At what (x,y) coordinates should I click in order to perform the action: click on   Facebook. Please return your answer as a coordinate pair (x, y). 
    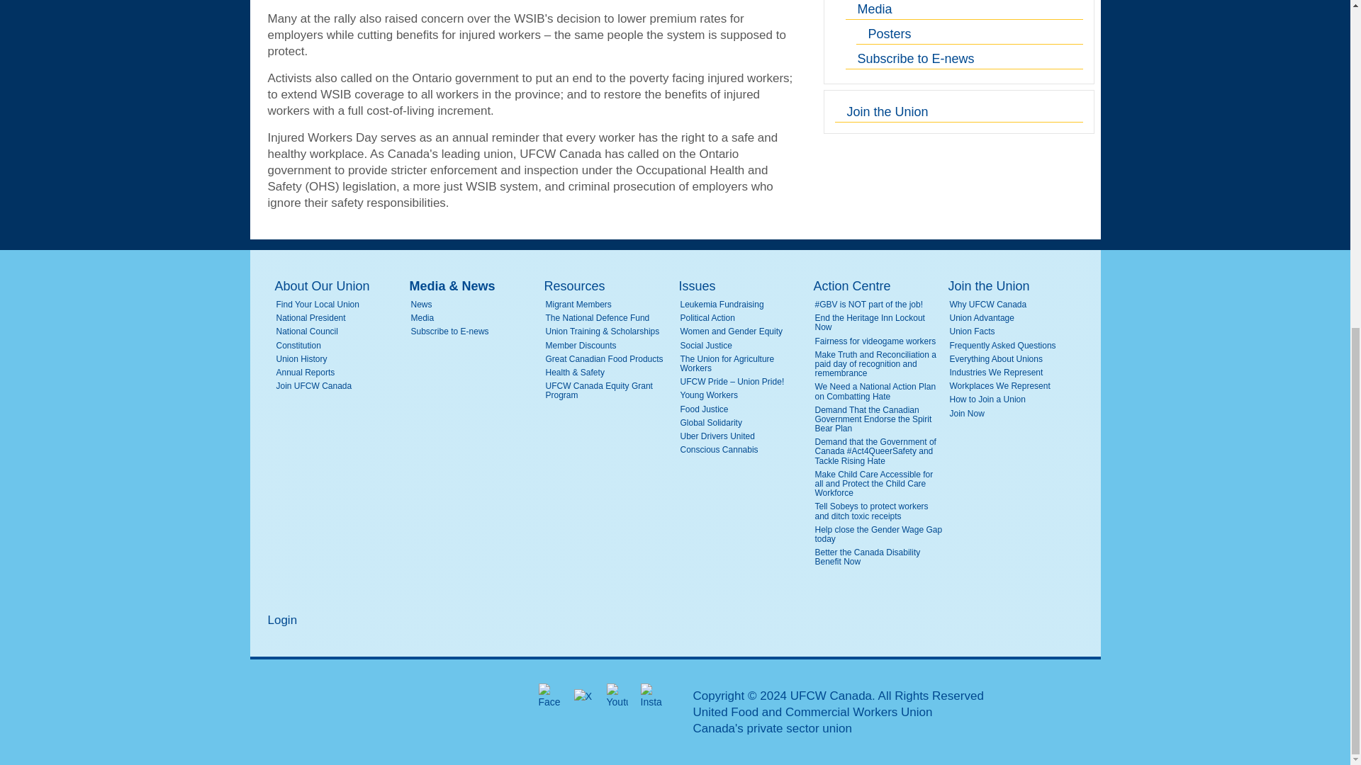
    Looking at the image, I should click on (549, 696).